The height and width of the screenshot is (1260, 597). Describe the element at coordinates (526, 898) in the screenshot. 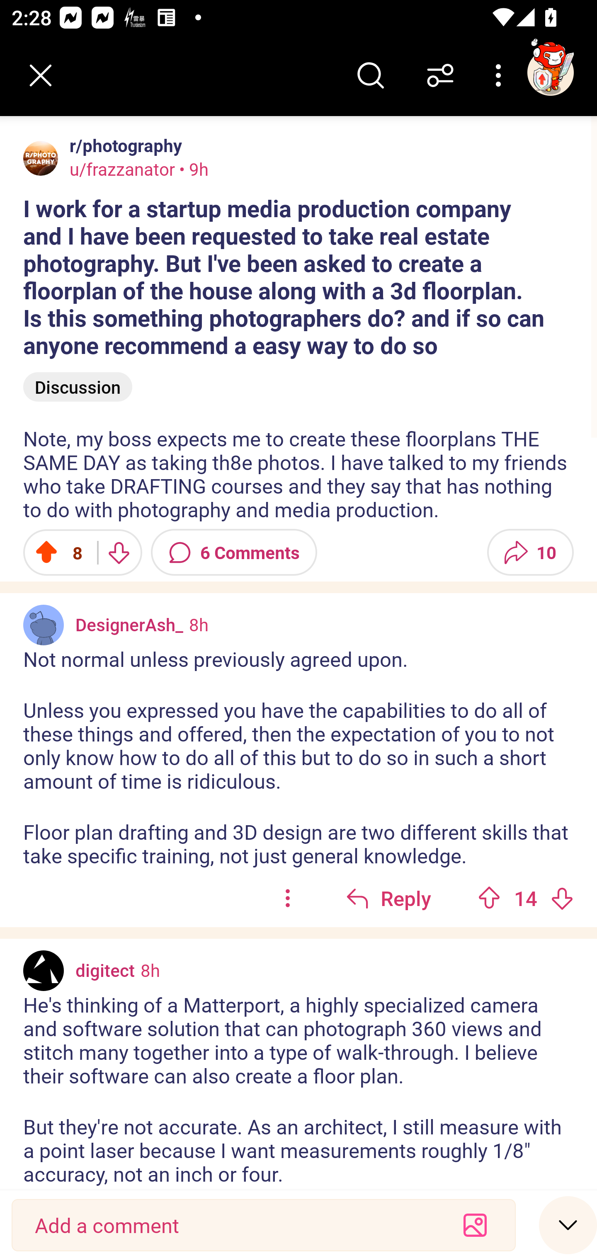

I see `Upvote 14 14 votes Downvote` at that location.